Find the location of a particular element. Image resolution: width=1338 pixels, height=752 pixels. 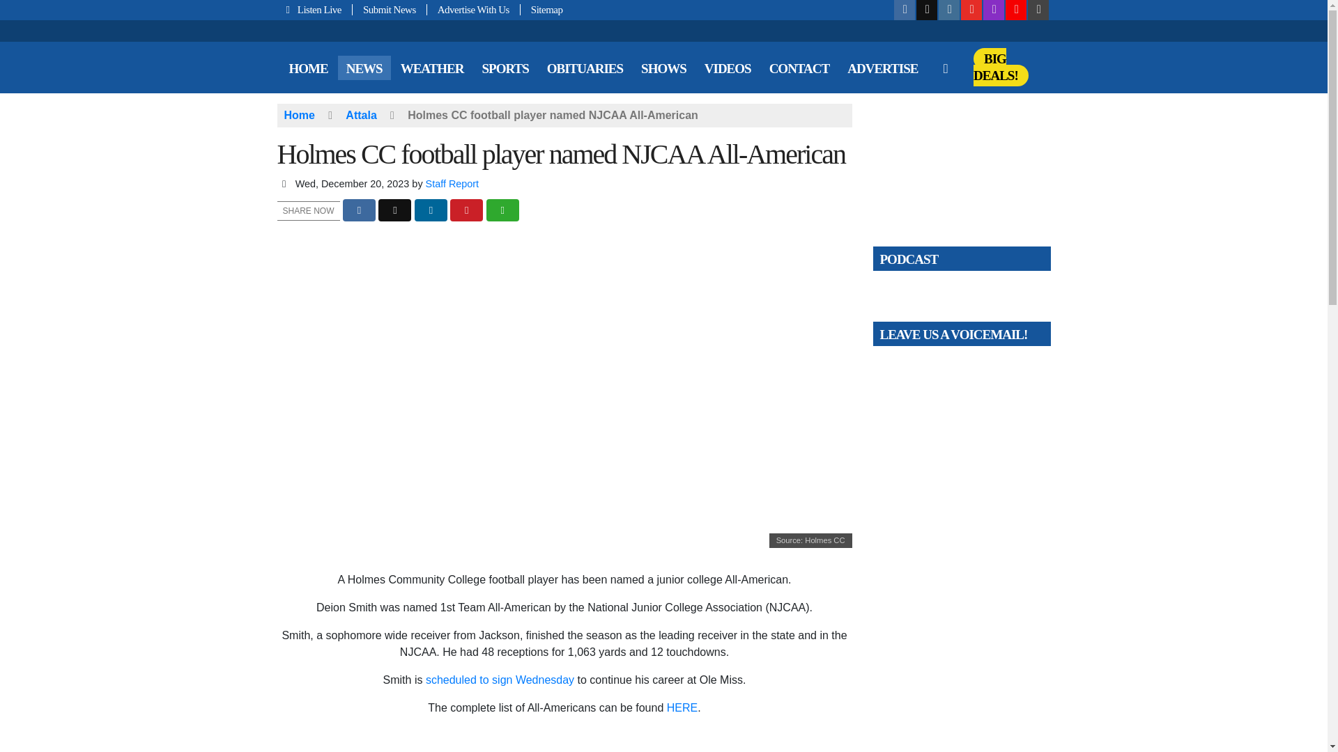

Submit News is located at coordinates (390, 10).